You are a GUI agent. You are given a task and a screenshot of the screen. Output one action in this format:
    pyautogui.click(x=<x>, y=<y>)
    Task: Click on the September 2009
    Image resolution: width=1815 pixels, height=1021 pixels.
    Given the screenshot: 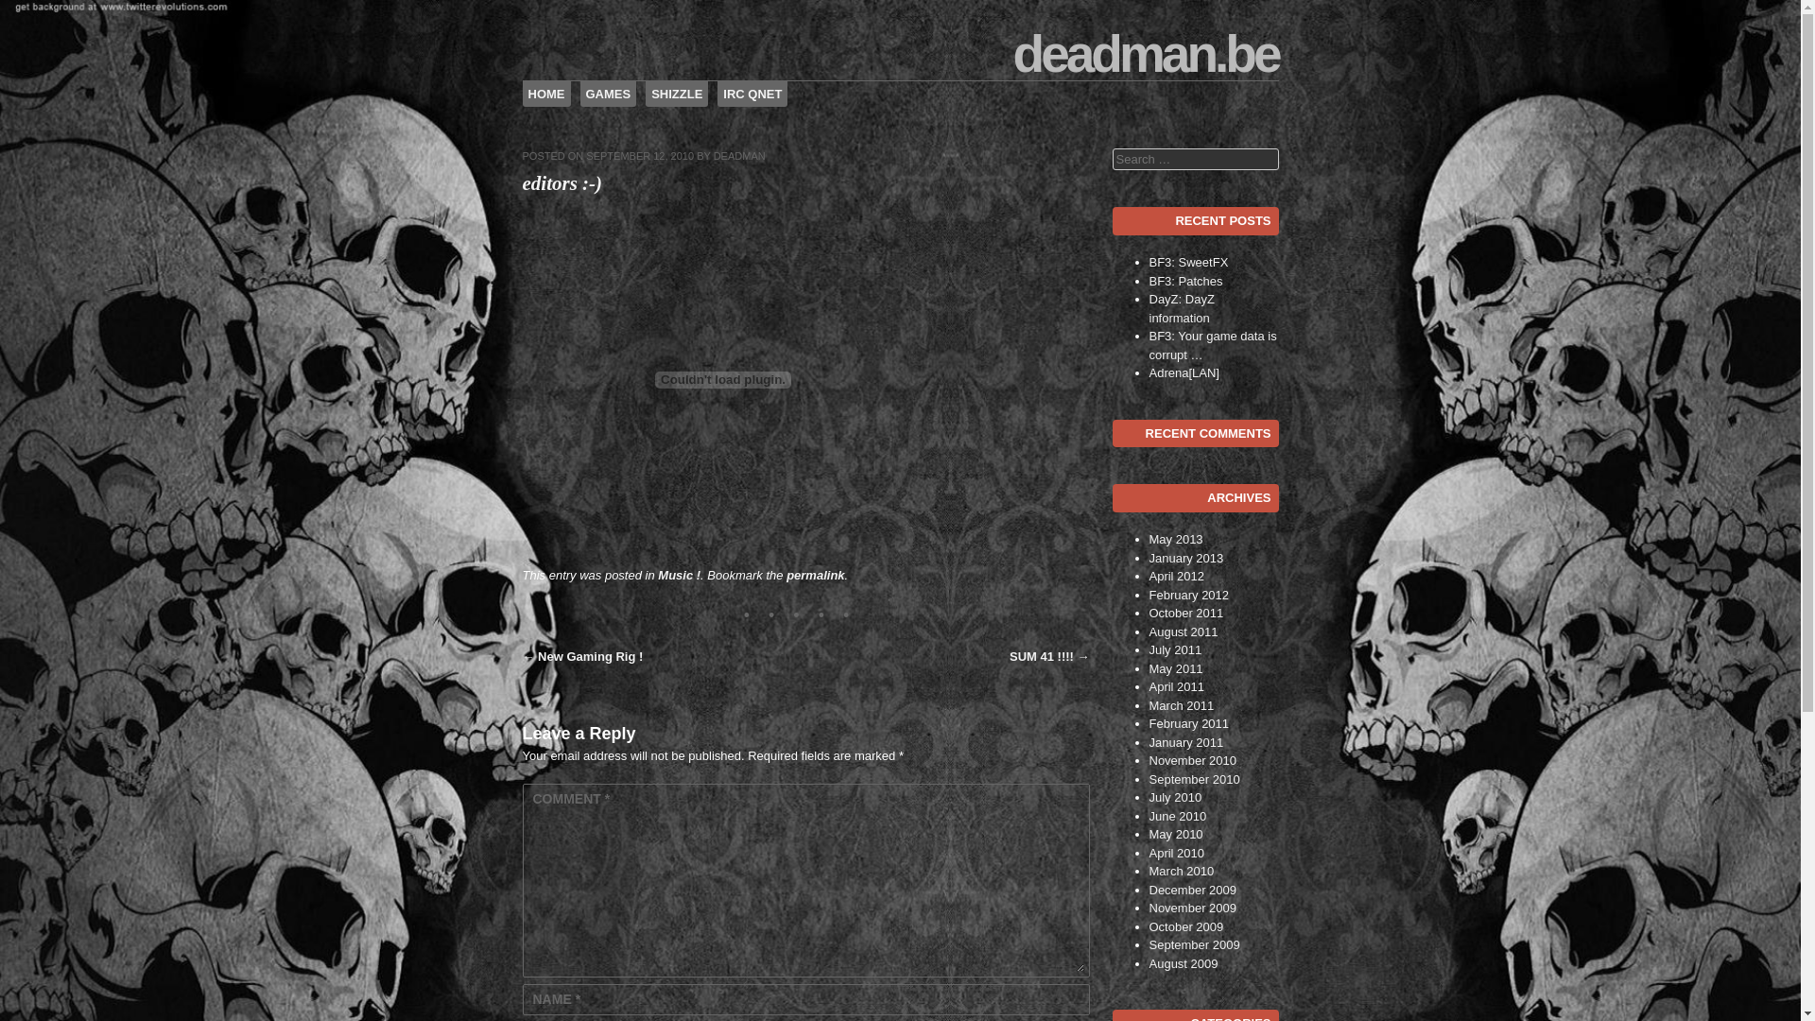 What is the action you would take?
    pyautogui.click(x=1195, y=945)
    